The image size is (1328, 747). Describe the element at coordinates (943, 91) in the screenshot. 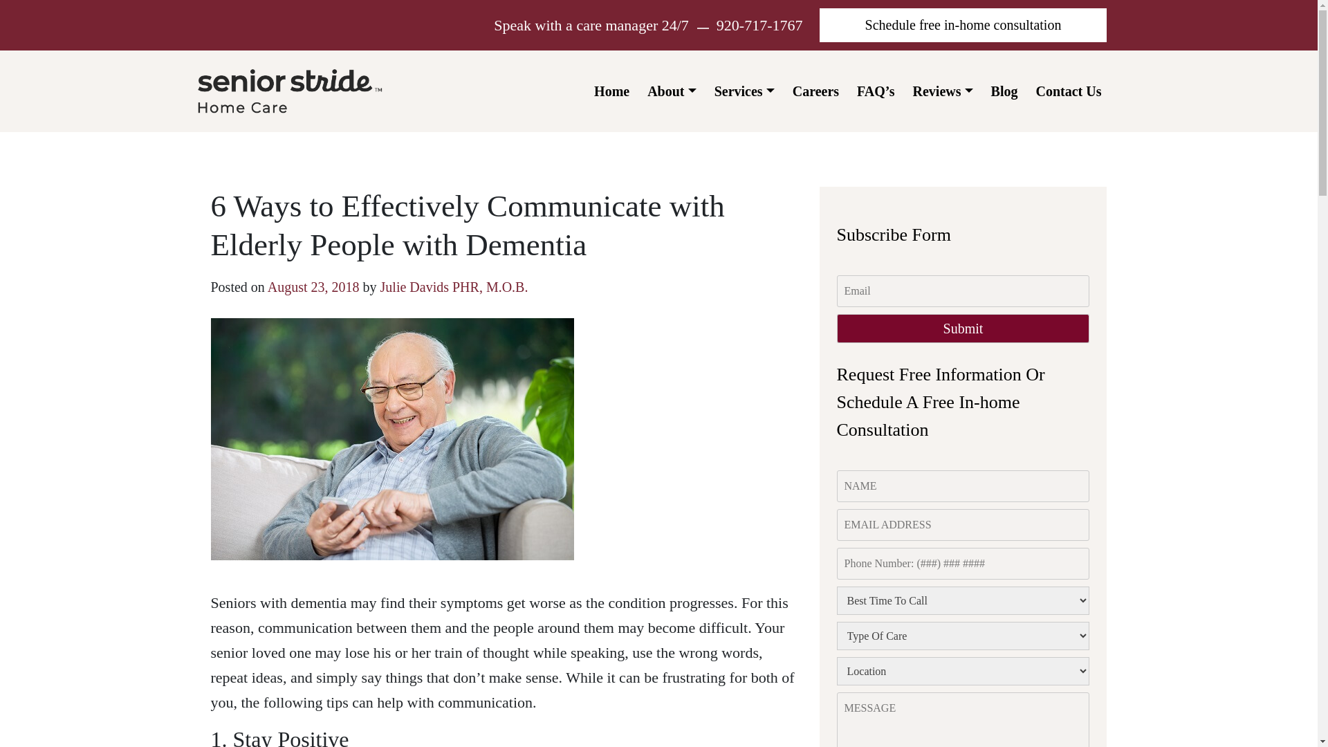

I see `Reviews` at that location.